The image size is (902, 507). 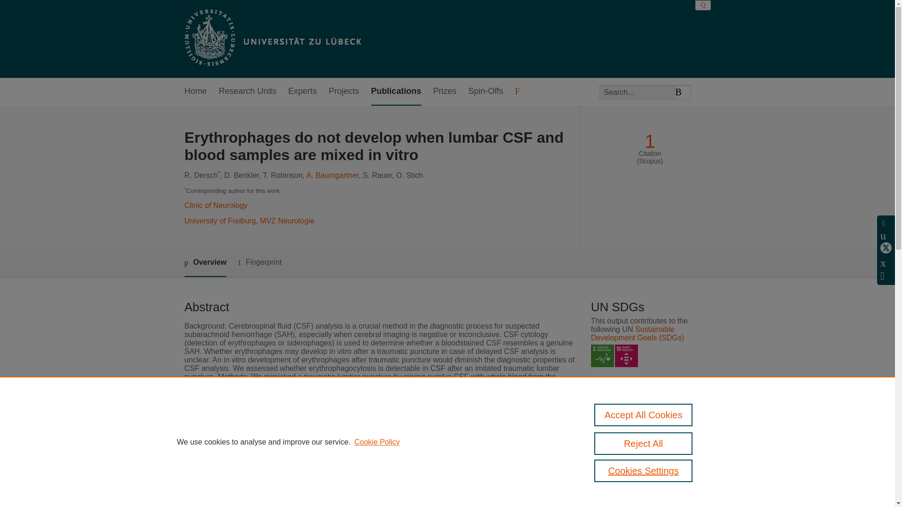 I want to click on SDG 10 - Reduced Inequalities, so click(x=626, y=356).